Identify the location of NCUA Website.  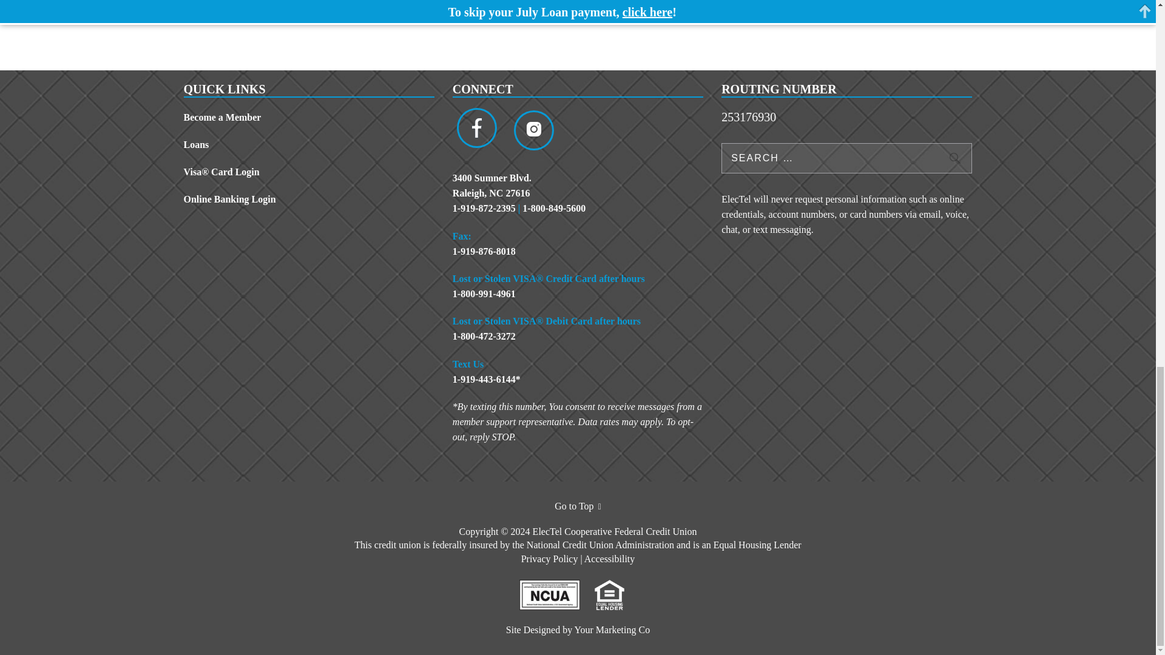
(556, 586).